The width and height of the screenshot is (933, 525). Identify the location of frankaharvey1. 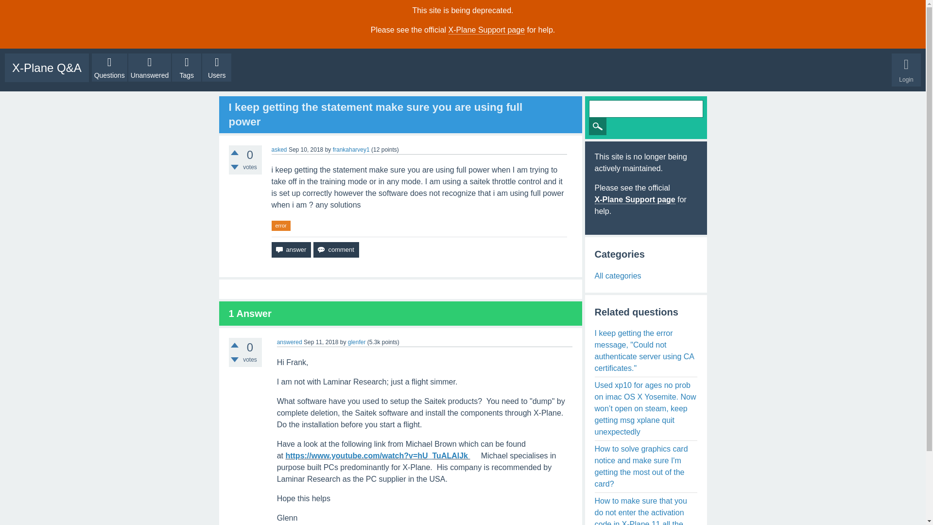
(351, 150).